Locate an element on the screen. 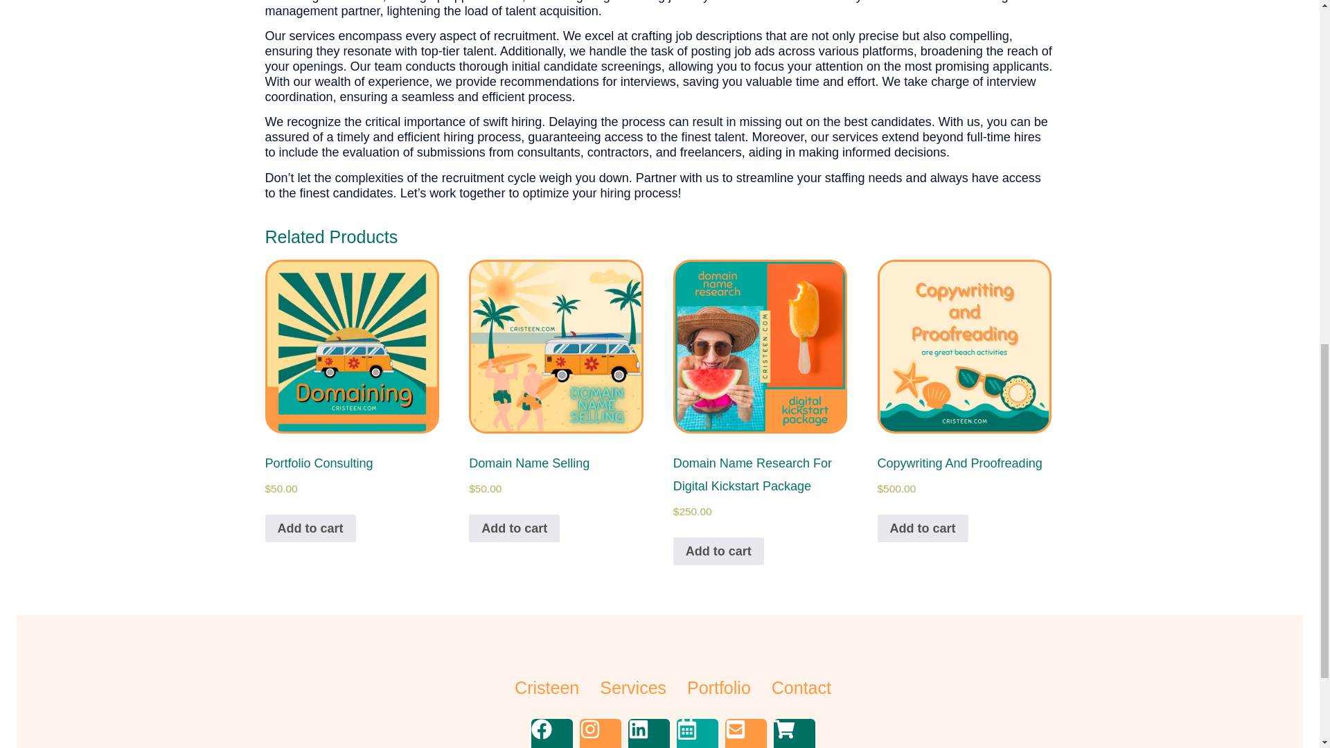  Add to cart is located at coordinates (718, 551).